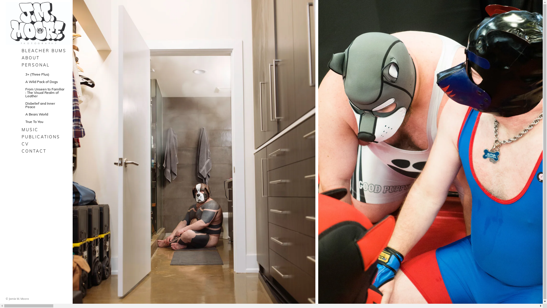  Describe the element at coordinates (45, 93) in the screenshot. I see `From Unseen to Familiar : The Visual Realm of Leather` at that location.